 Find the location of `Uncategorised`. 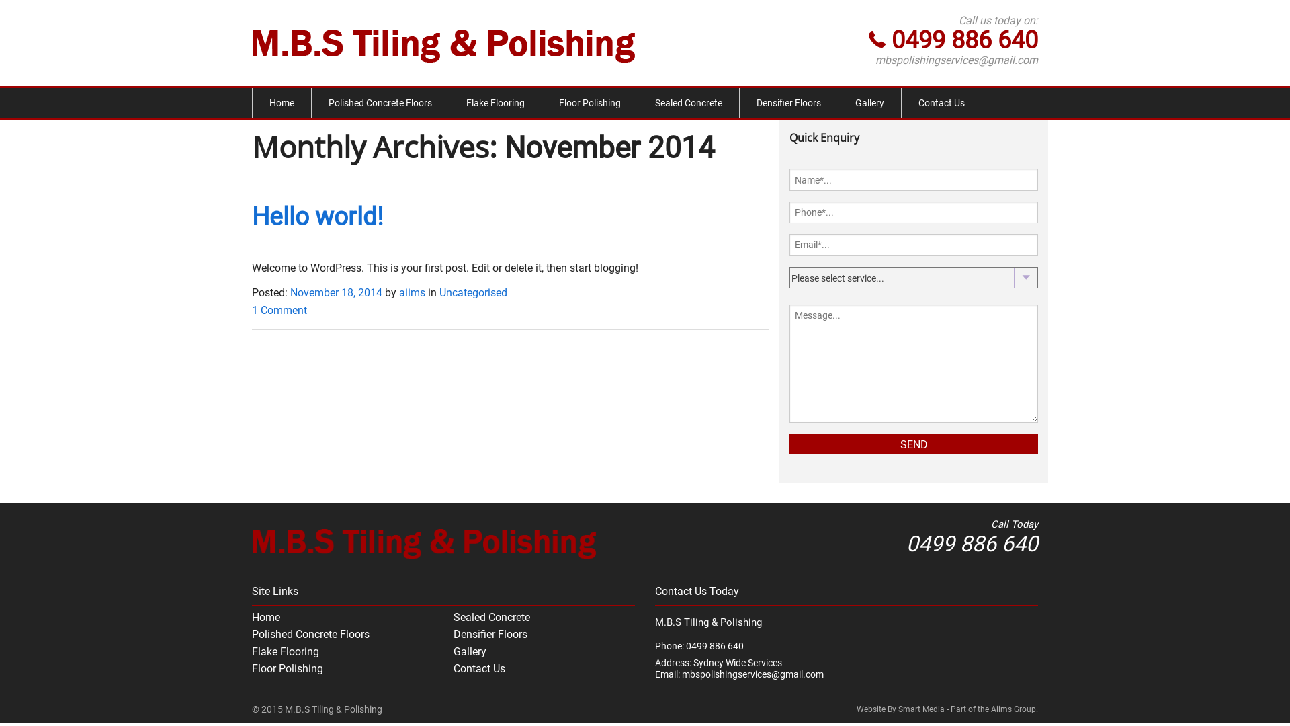

Uncategorised is located at coordinates (473, 293).